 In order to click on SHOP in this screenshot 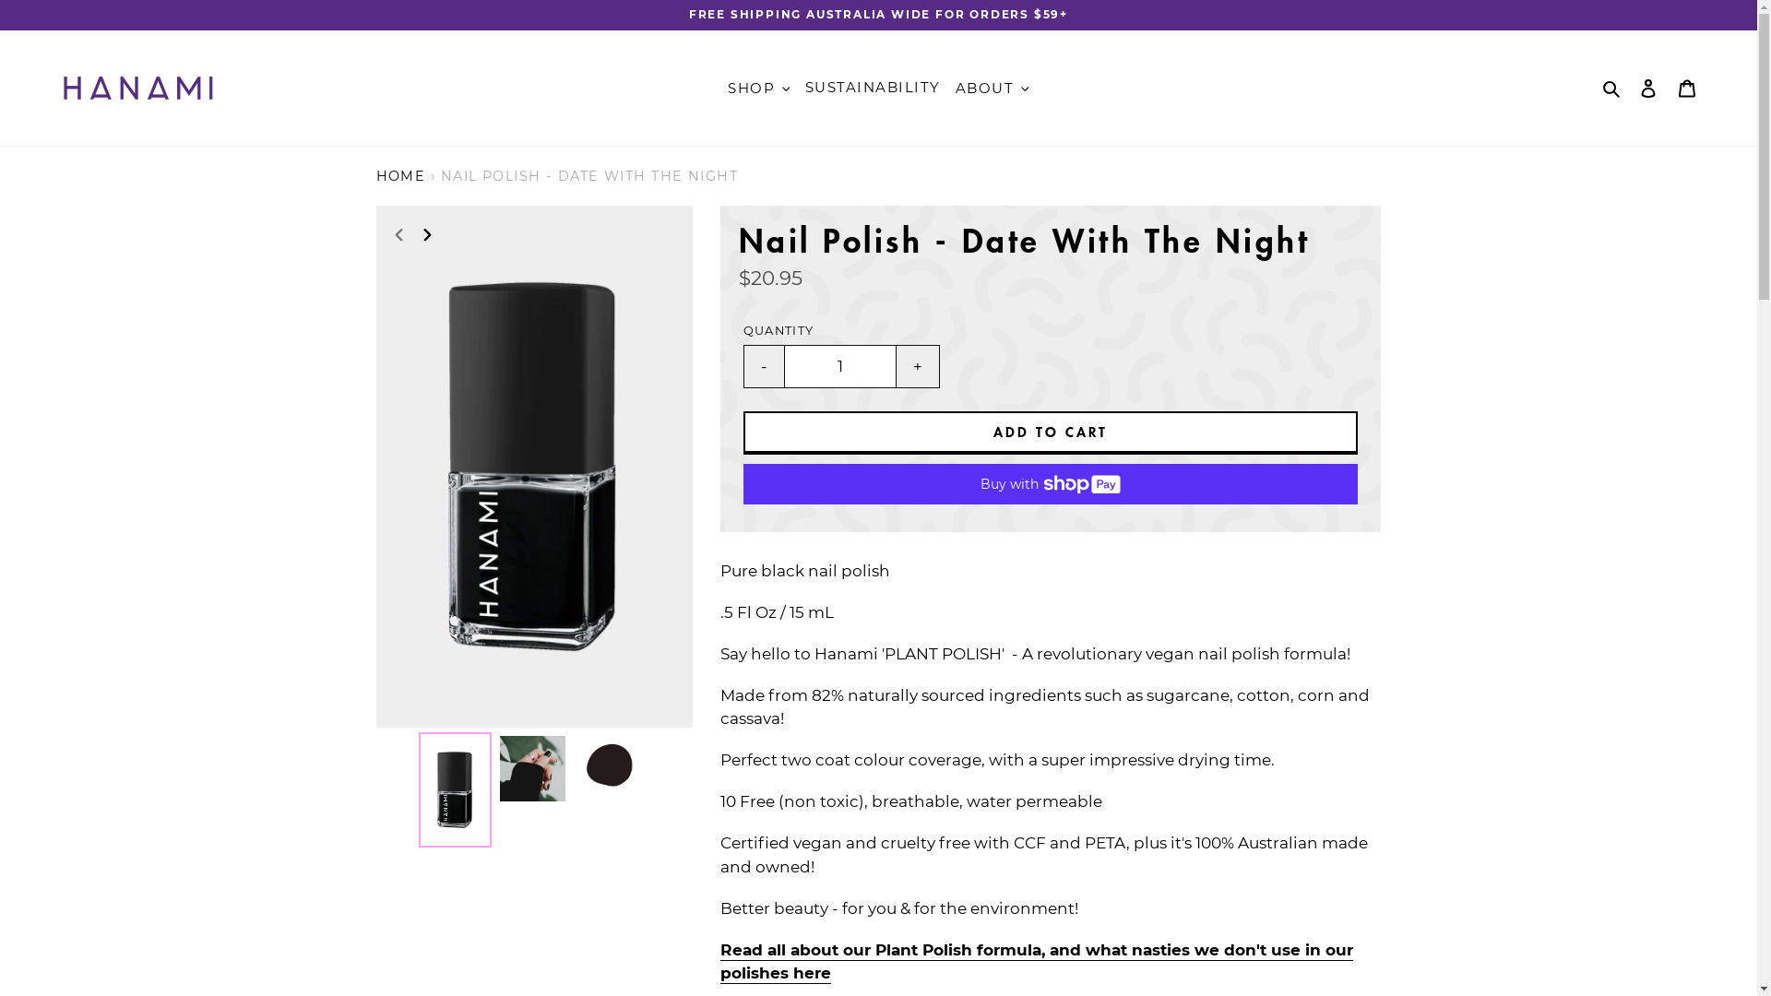, I will do `click(751, 89)`.